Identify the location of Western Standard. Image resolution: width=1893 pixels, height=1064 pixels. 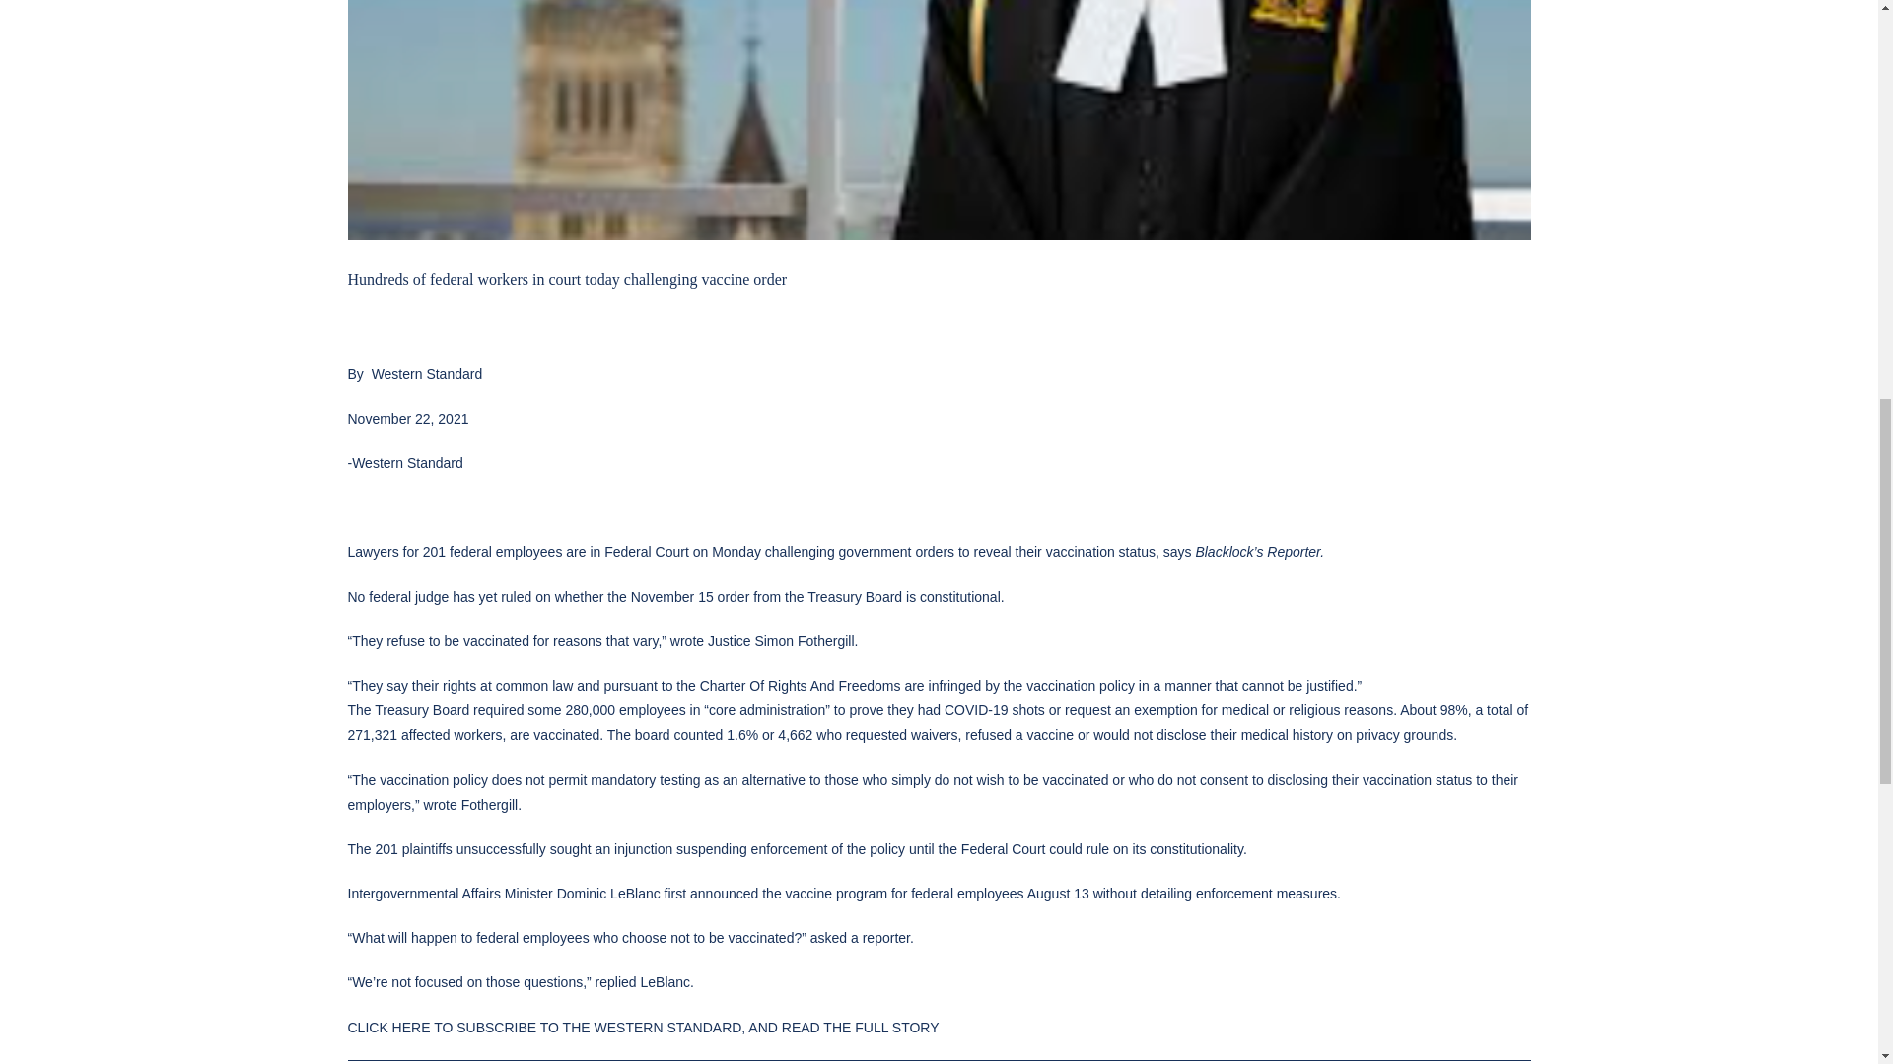
(426, 373).